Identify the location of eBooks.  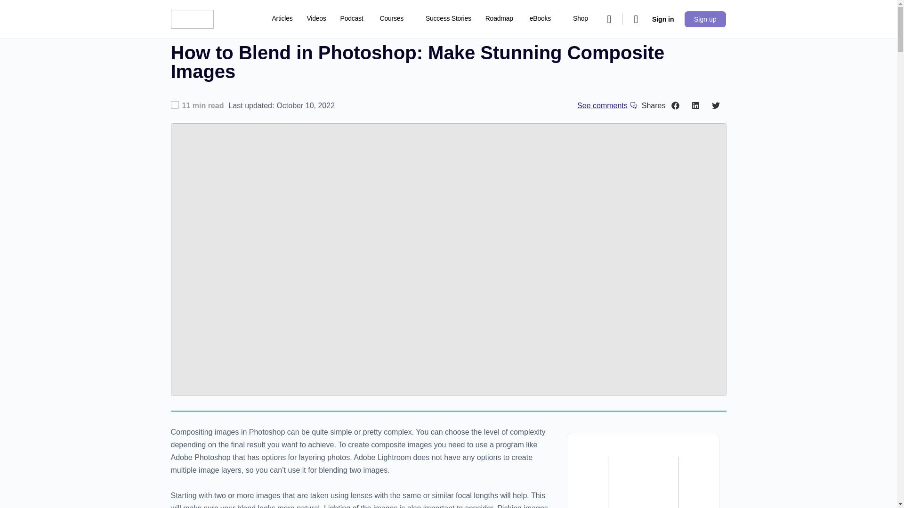
(544, 19).